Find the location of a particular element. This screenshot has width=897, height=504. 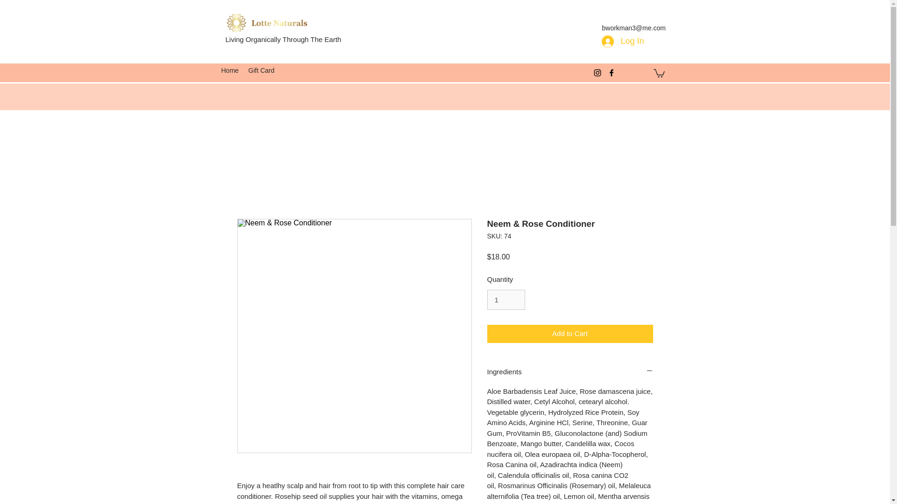

Ingredients is located at coordinates (570, 372).